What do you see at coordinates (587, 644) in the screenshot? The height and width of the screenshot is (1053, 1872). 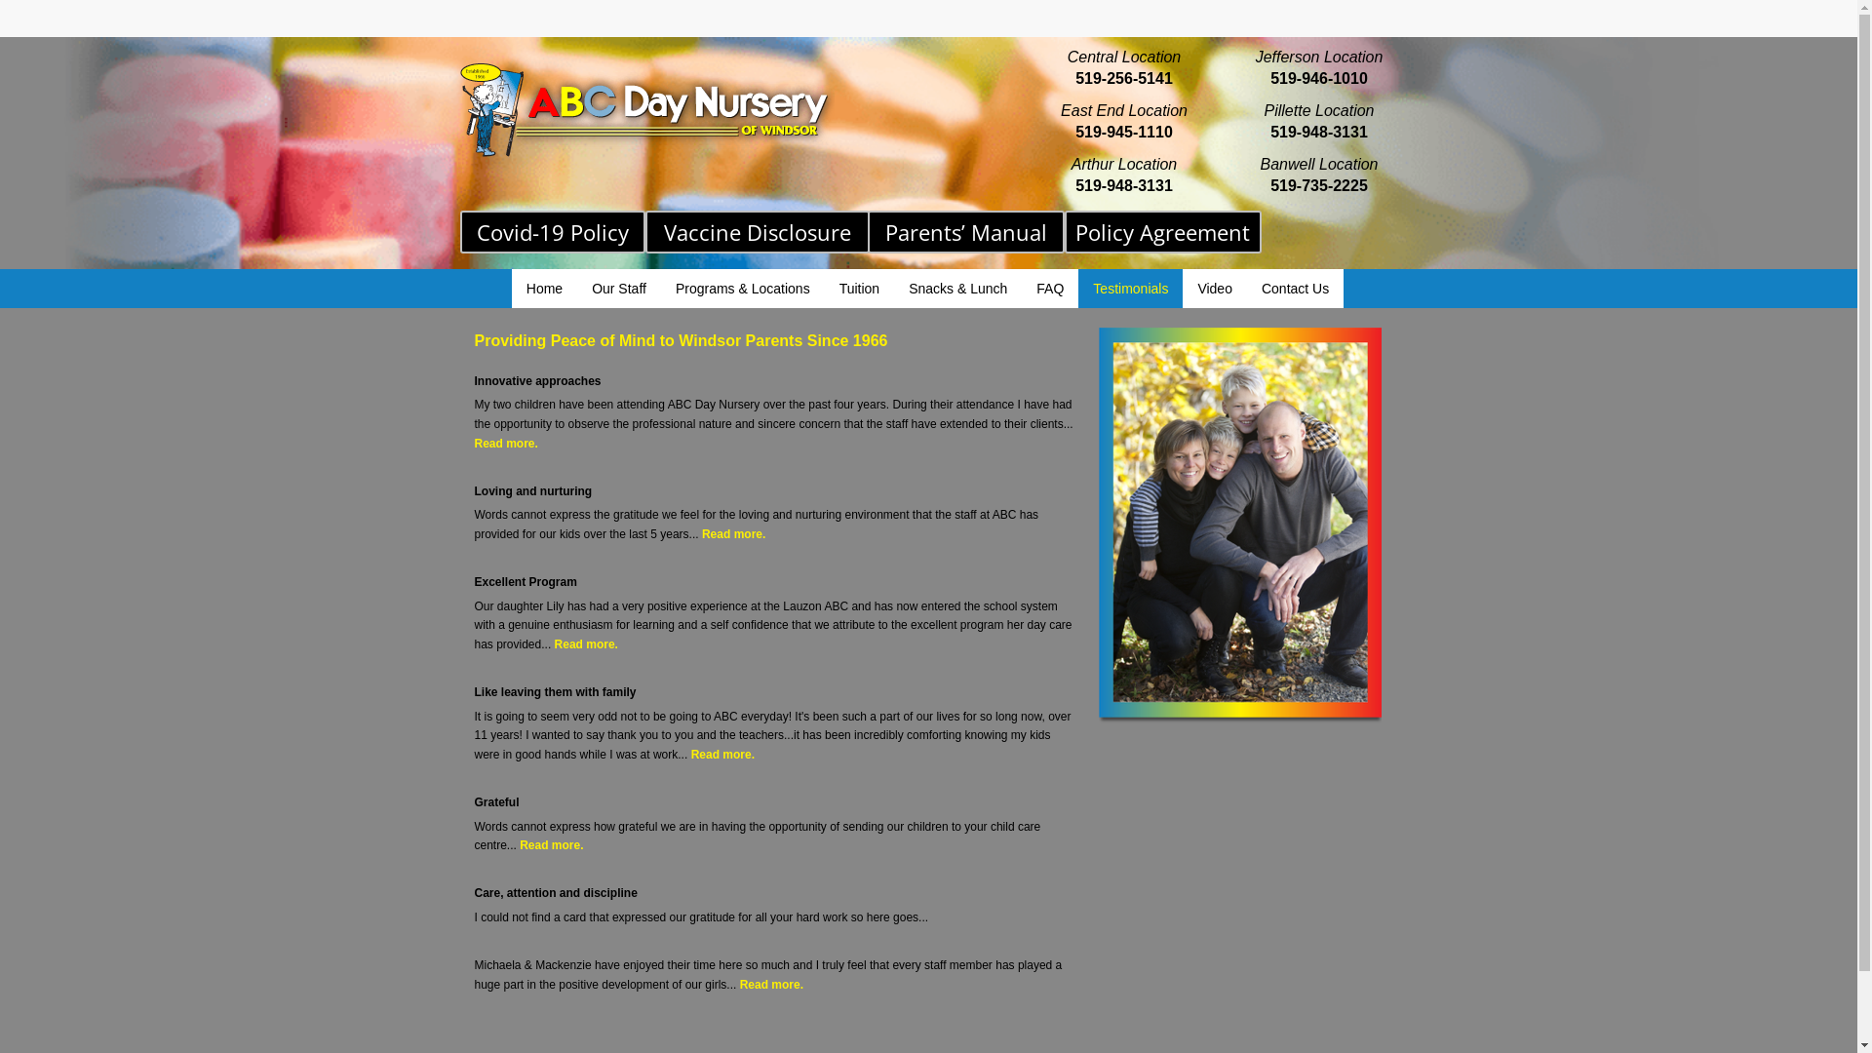 I see `Read more.` at bounding box center [587, 644].